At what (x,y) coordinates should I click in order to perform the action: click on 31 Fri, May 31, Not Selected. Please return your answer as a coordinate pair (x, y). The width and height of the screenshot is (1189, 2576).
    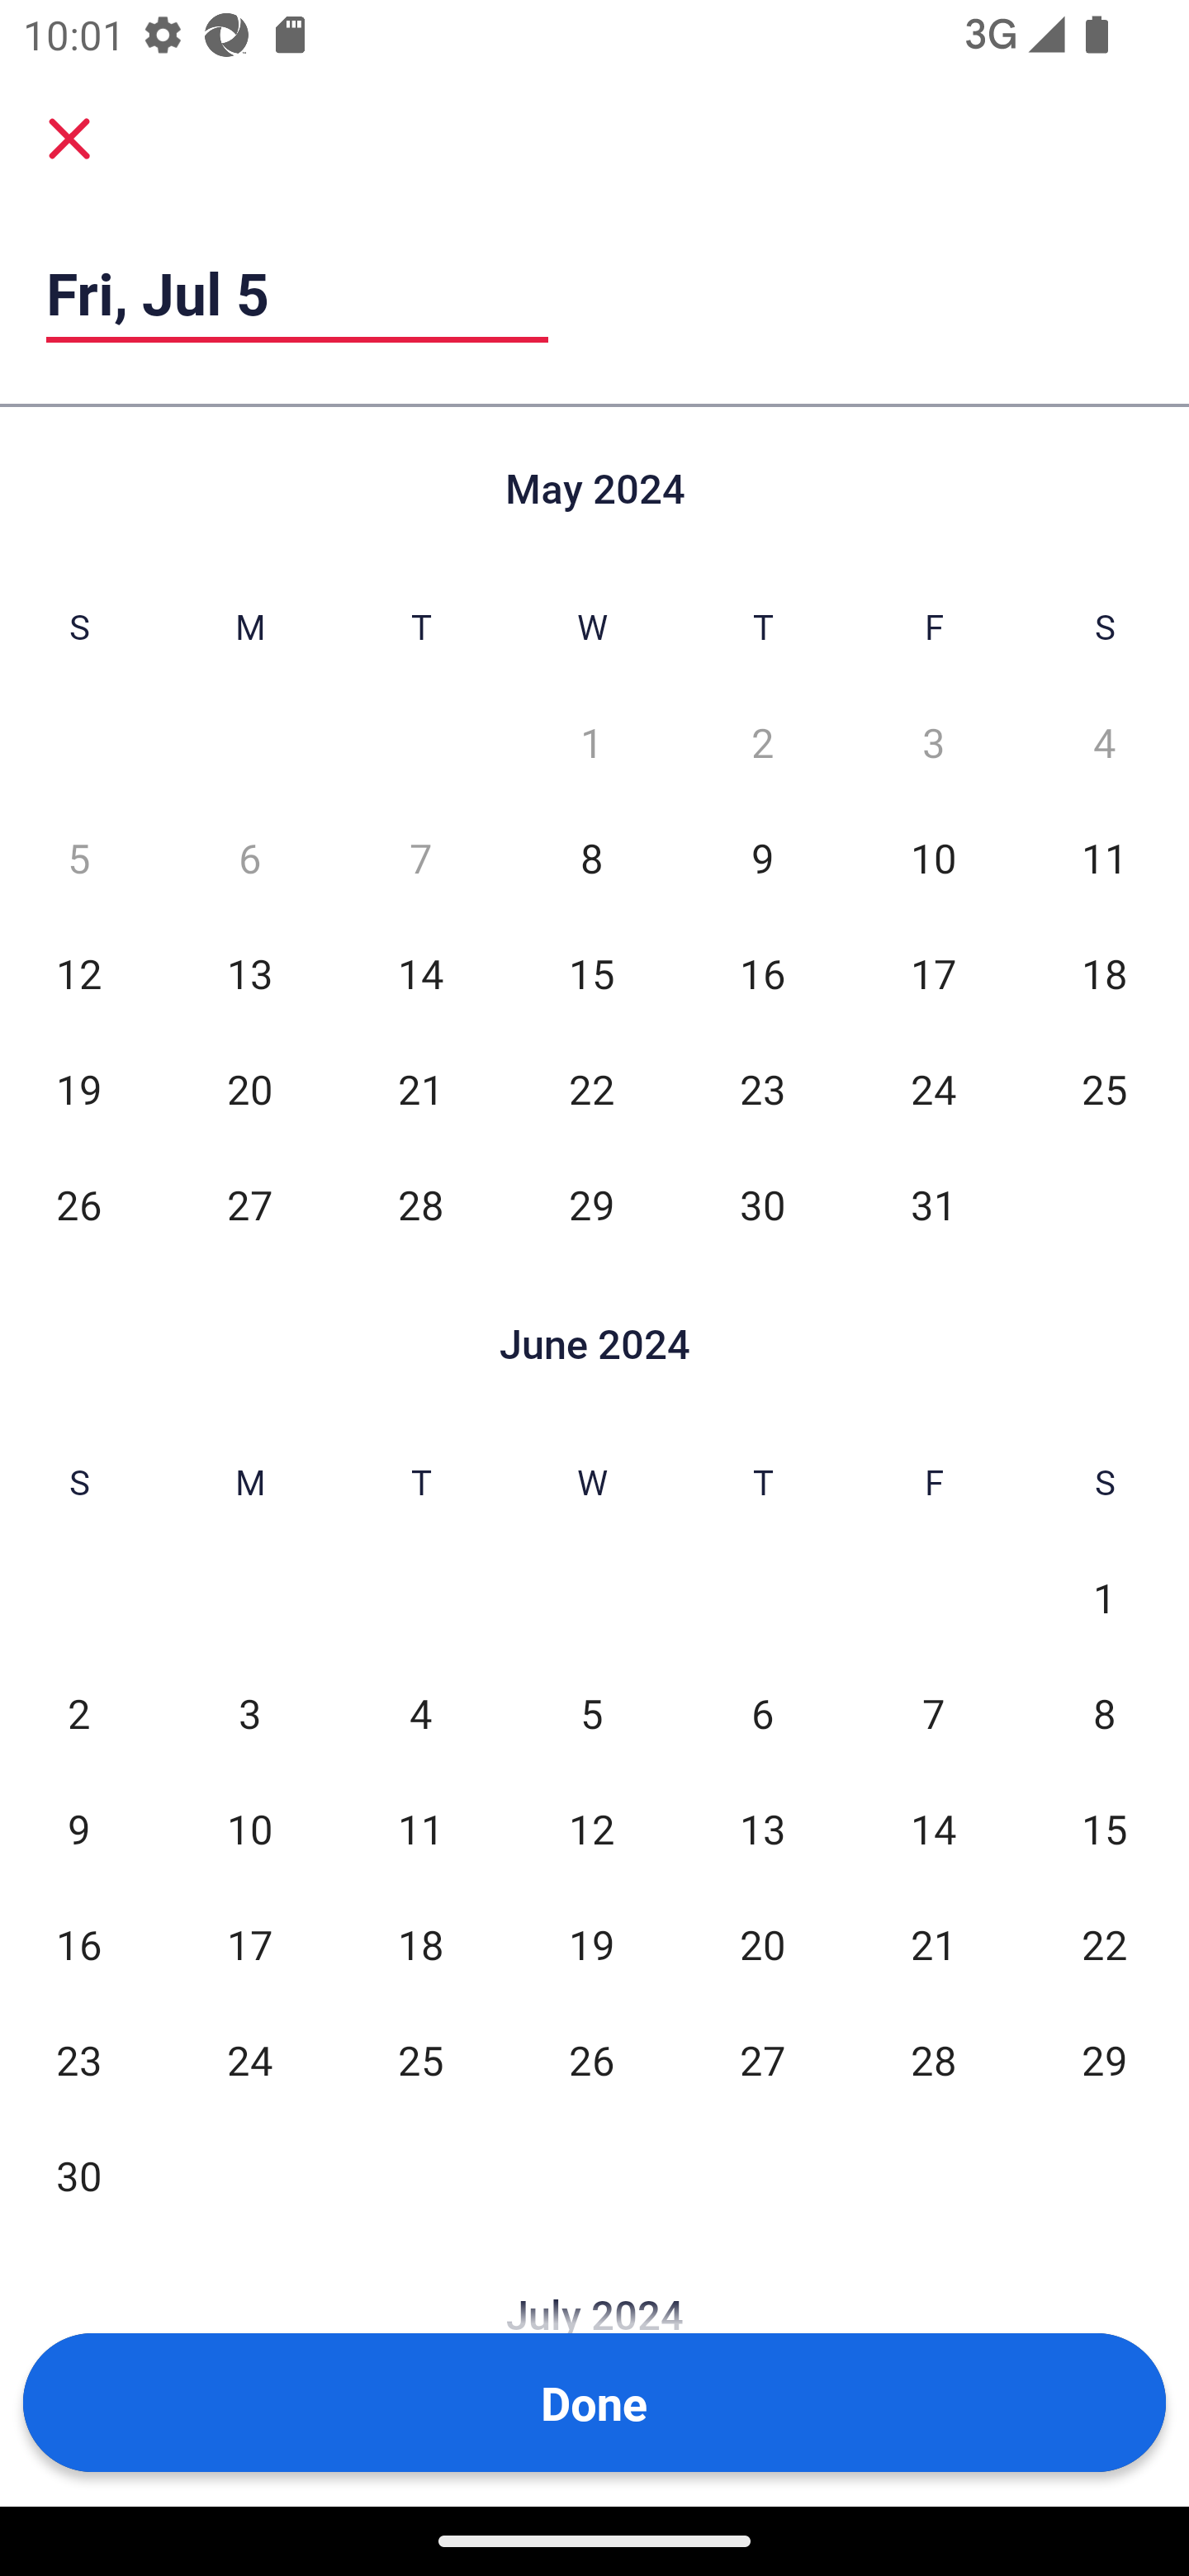
    Looking at the image, I should click on (933, 1204).